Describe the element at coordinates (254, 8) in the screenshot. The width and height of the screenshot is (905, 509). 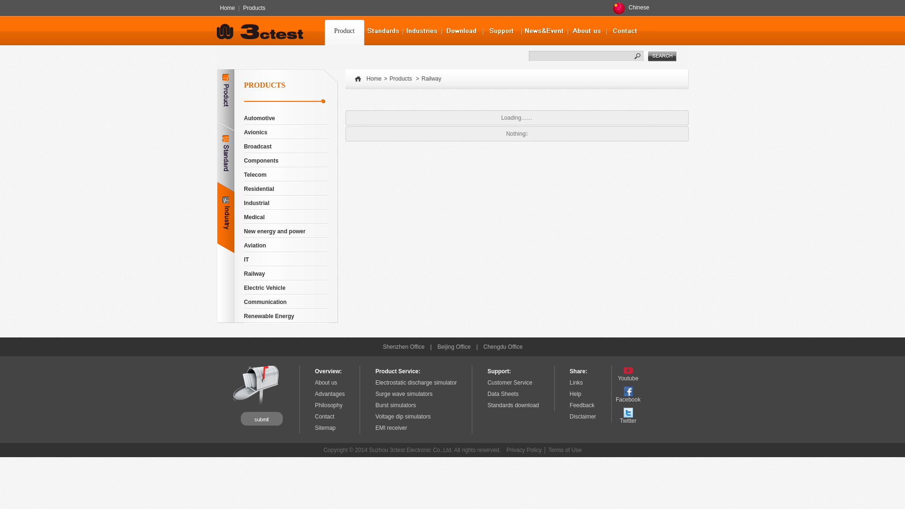
I see `Products` at that location.